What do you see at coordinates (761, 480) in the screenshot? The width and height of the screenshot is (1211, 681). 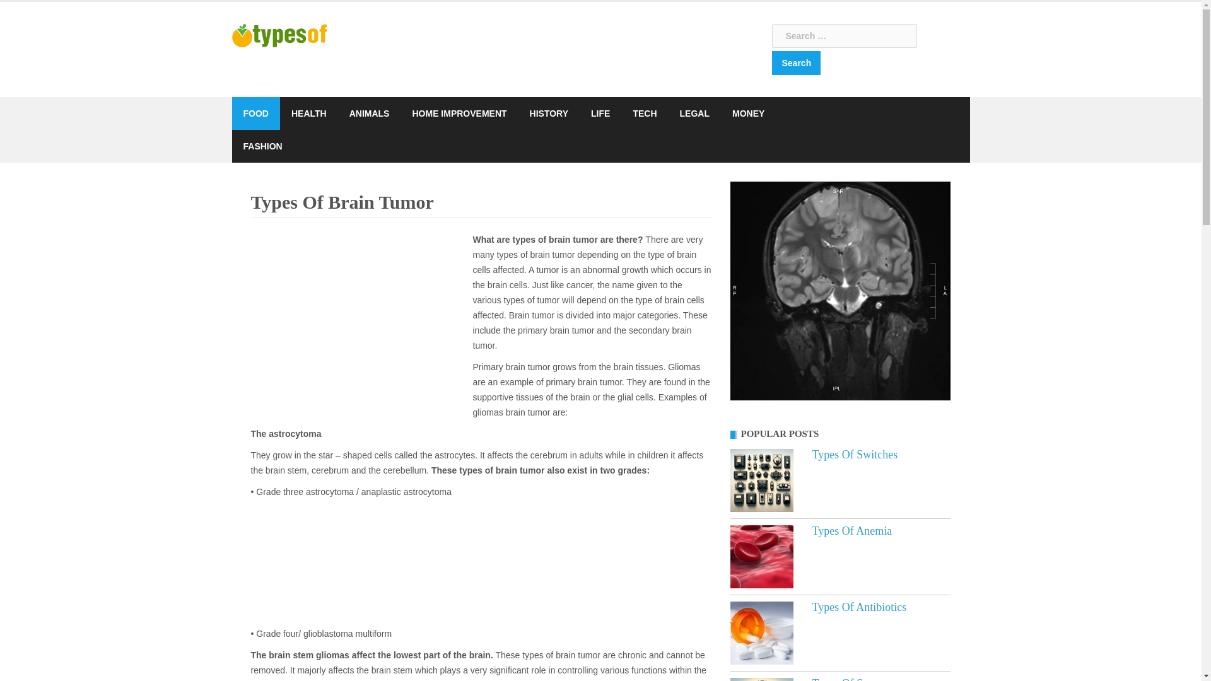 I see `Types Of Switches` at bounding box center [761, 480].